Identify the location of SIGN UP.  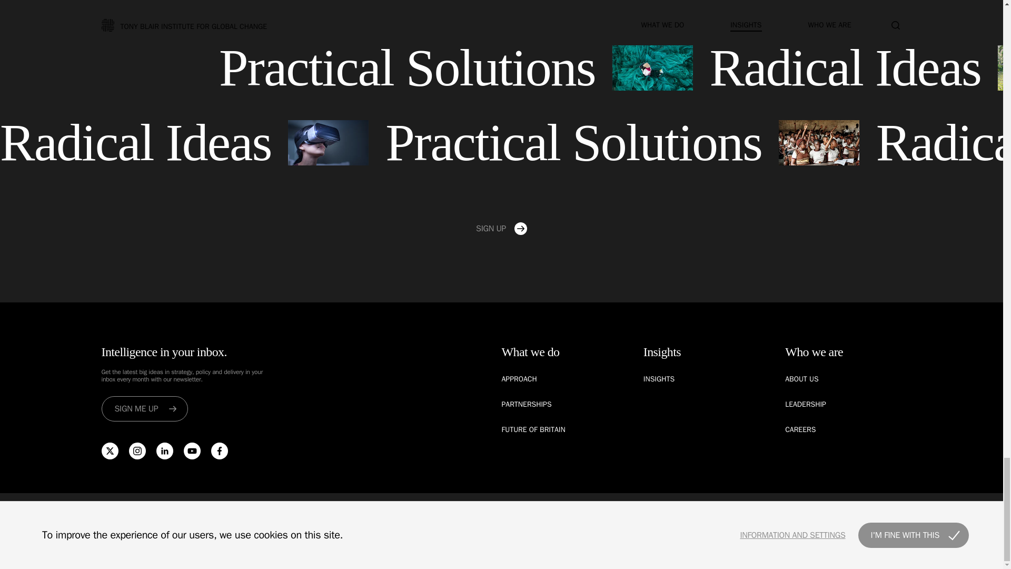
(501, 229).